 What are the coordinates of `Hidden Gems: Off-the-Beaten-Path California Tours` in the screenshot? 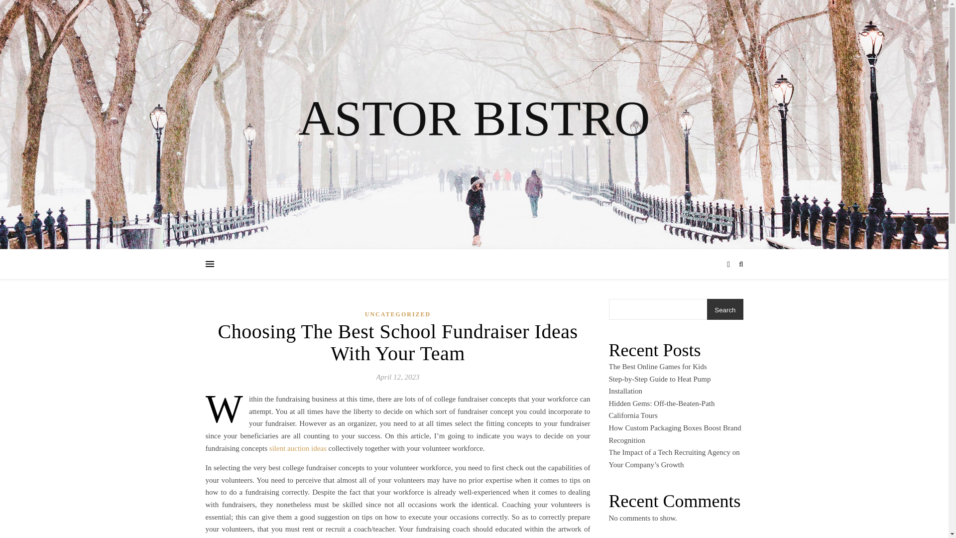 It's located at (661, 409).